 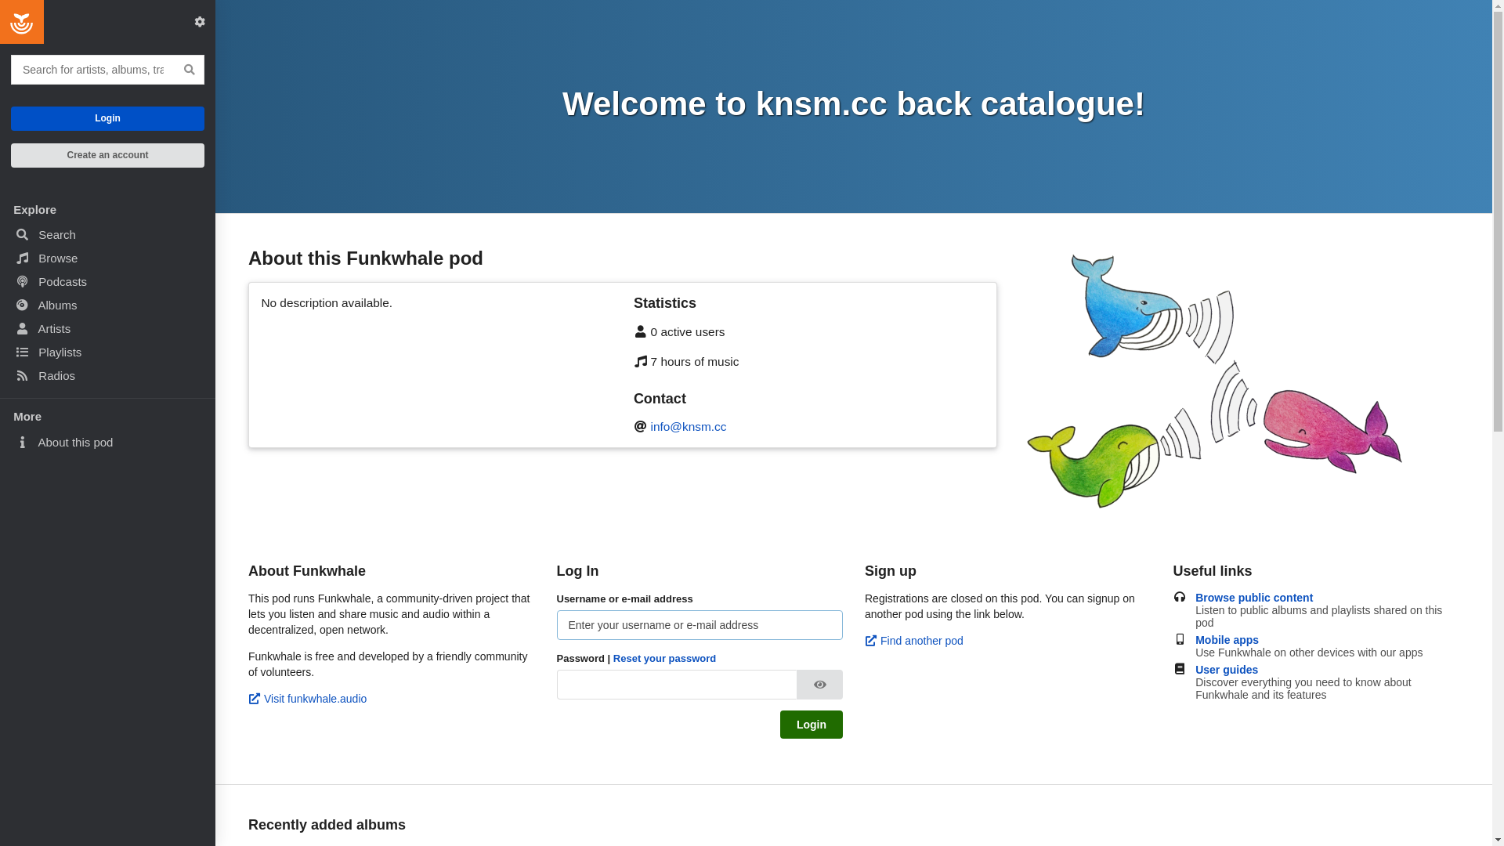 What do you see at coordinates (108, 280) in the screenshot?
I see `Podcasts` at bounding box center [108, 280].